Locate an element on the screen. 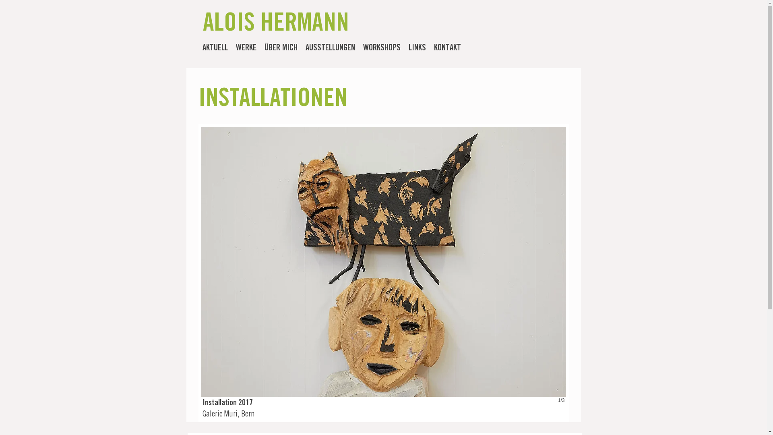 The width and height of the screenshot is (773, 435). KONTAKT is located at coordinates (448, 49).